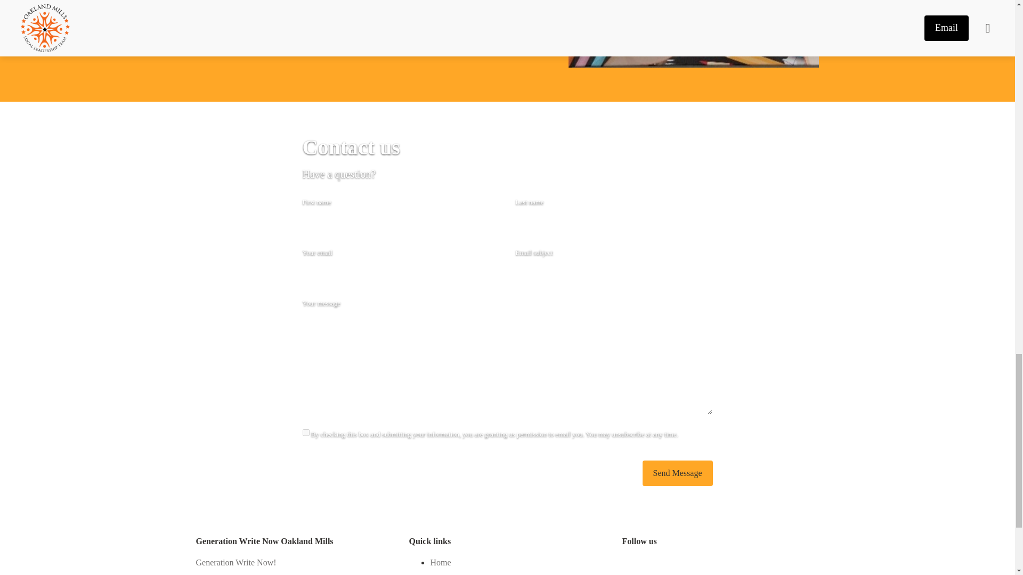  I want to click on Home, so click(440, 563).